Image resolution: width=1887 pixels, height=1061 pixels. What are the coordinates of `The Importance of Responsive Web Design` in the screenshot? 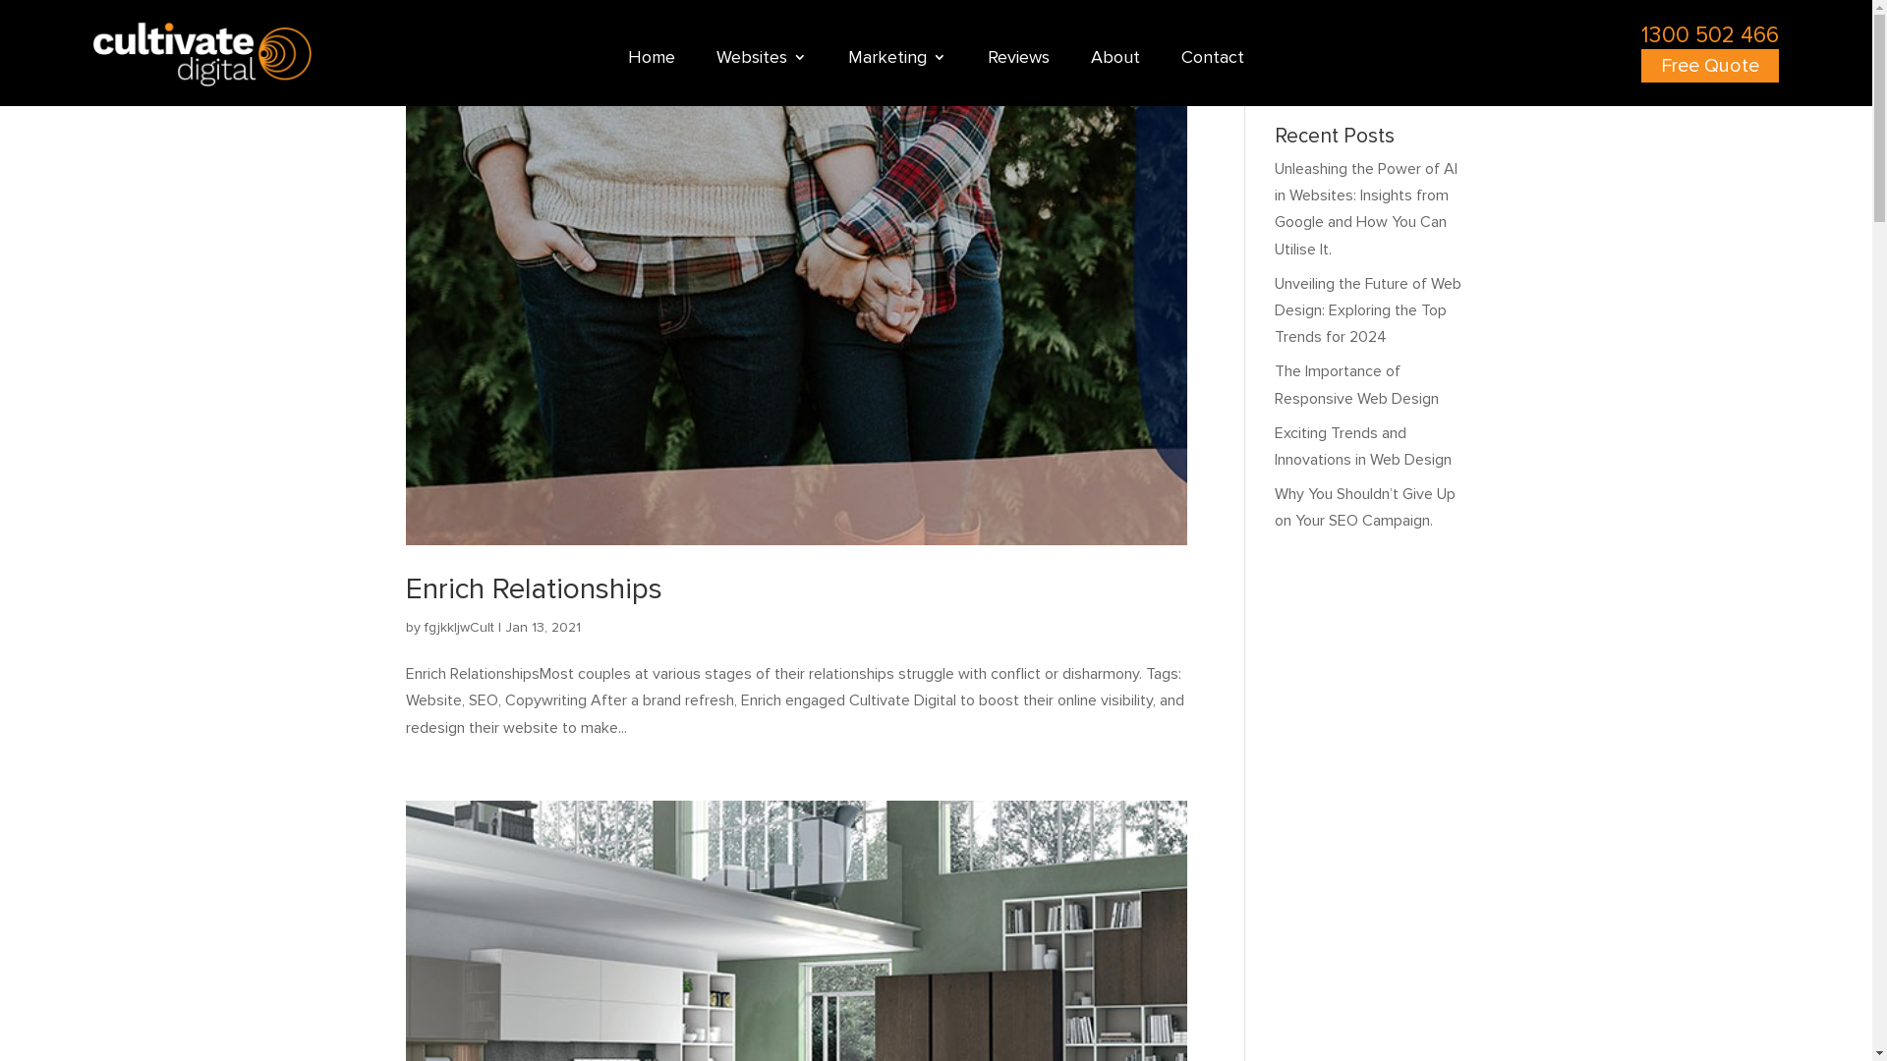 It's located at (1356, 385).